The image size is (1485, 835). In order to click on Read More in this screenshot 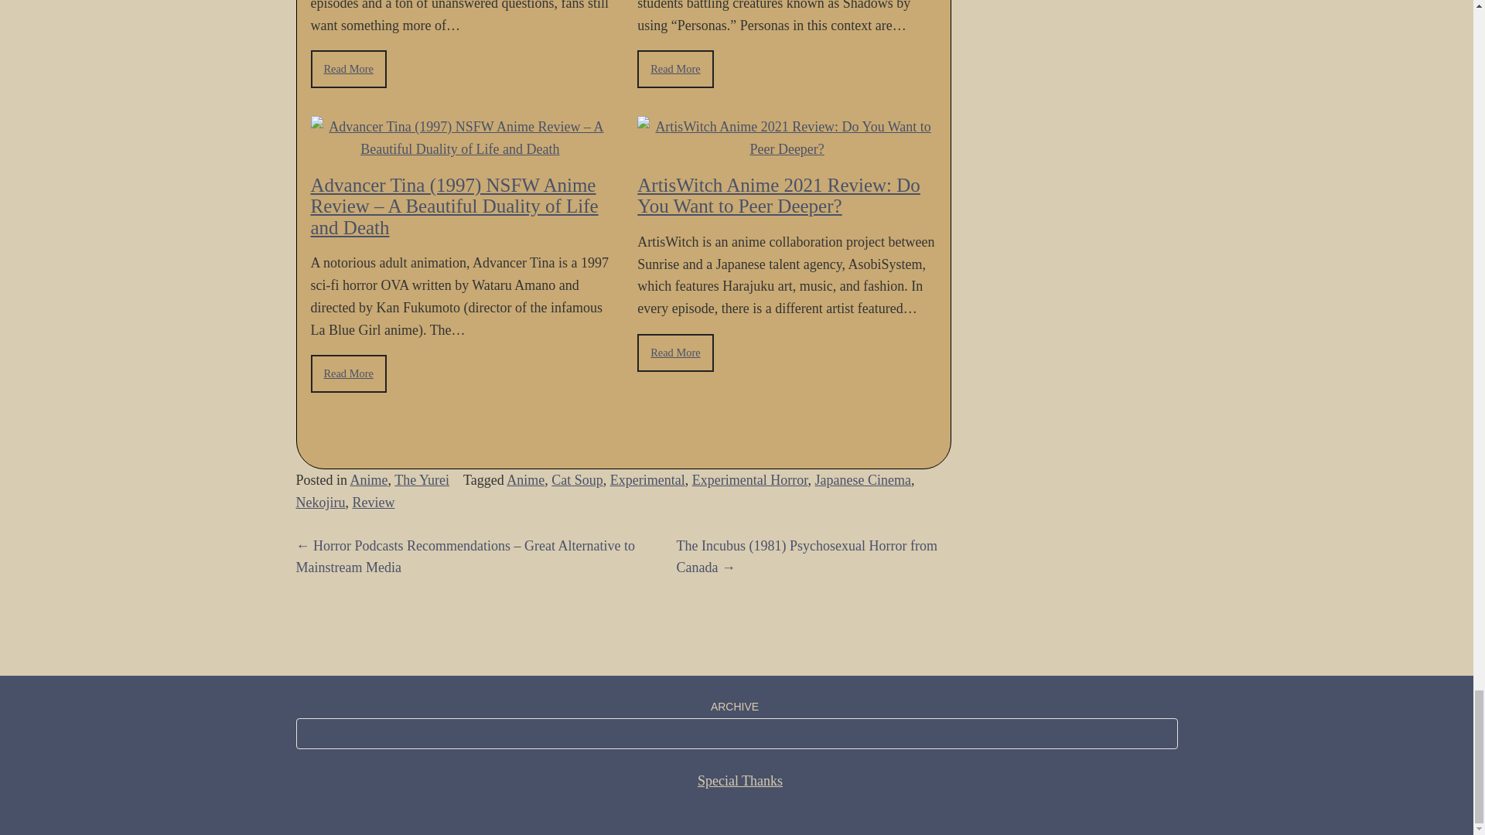, I will do `click(348, 69)`.